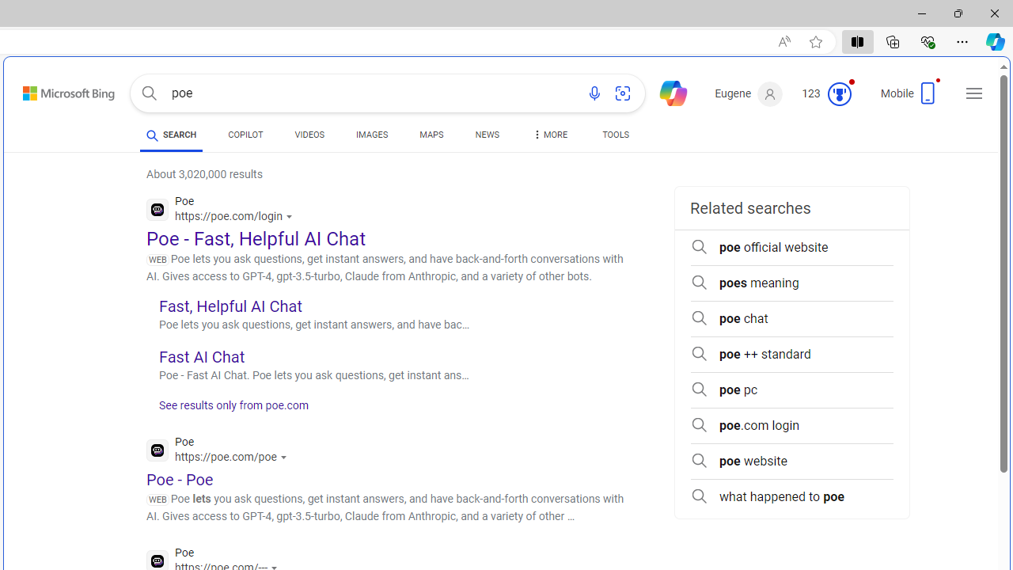  Describe the element at coordinates (828, 94) in the screenshot. I see `Microsoft Rewards 123` at that location.